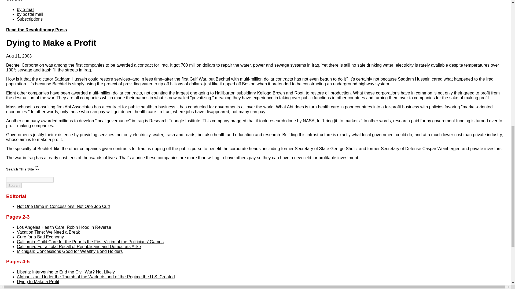  What do you see at coordinates (14, 185) in the screenshot?
I see `Search` at bounding box center [14, 185].